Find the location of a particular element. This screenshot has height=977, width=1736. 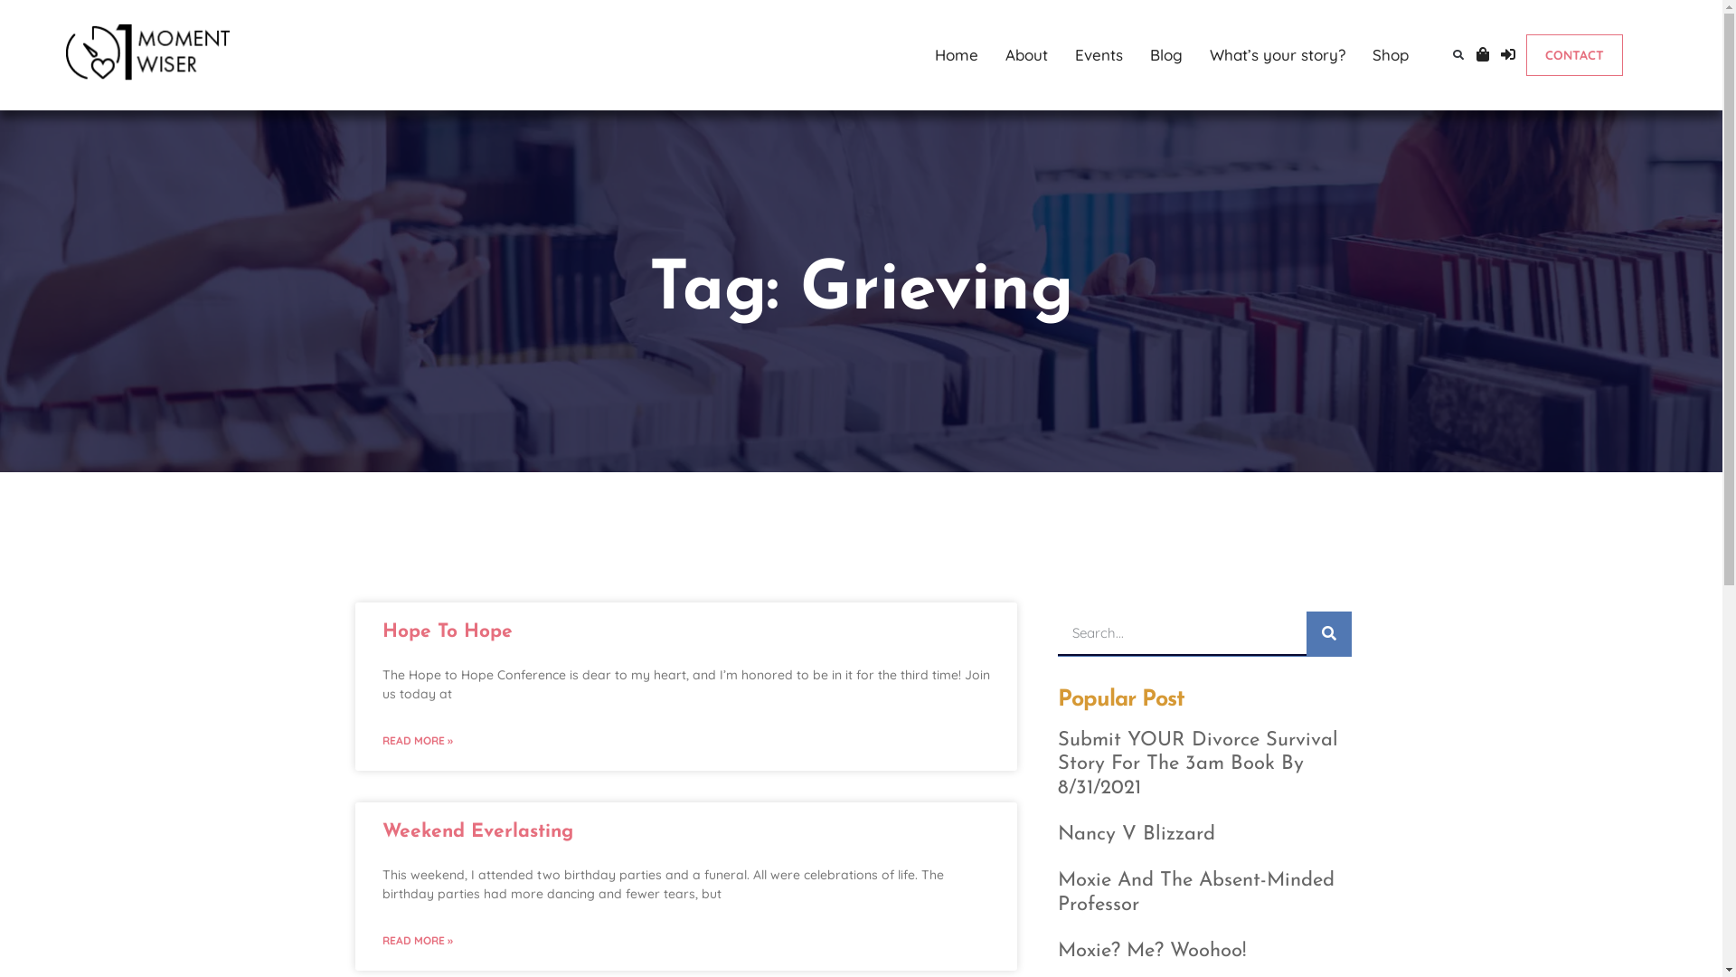

Moxie And The Absent-Minded Professor is located at coordinates (1196, 892).